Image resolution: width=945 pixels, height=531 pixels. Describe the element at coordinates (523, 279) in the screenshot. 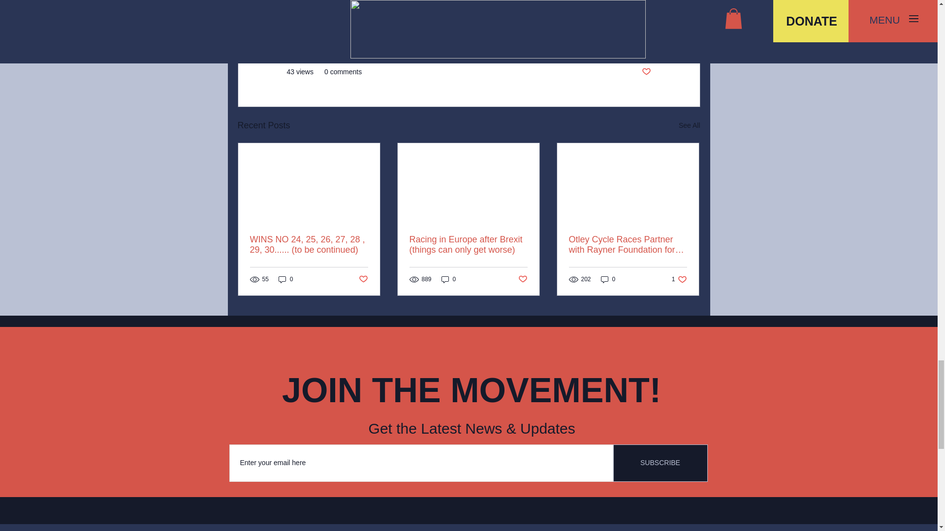

I see `0` at that location.